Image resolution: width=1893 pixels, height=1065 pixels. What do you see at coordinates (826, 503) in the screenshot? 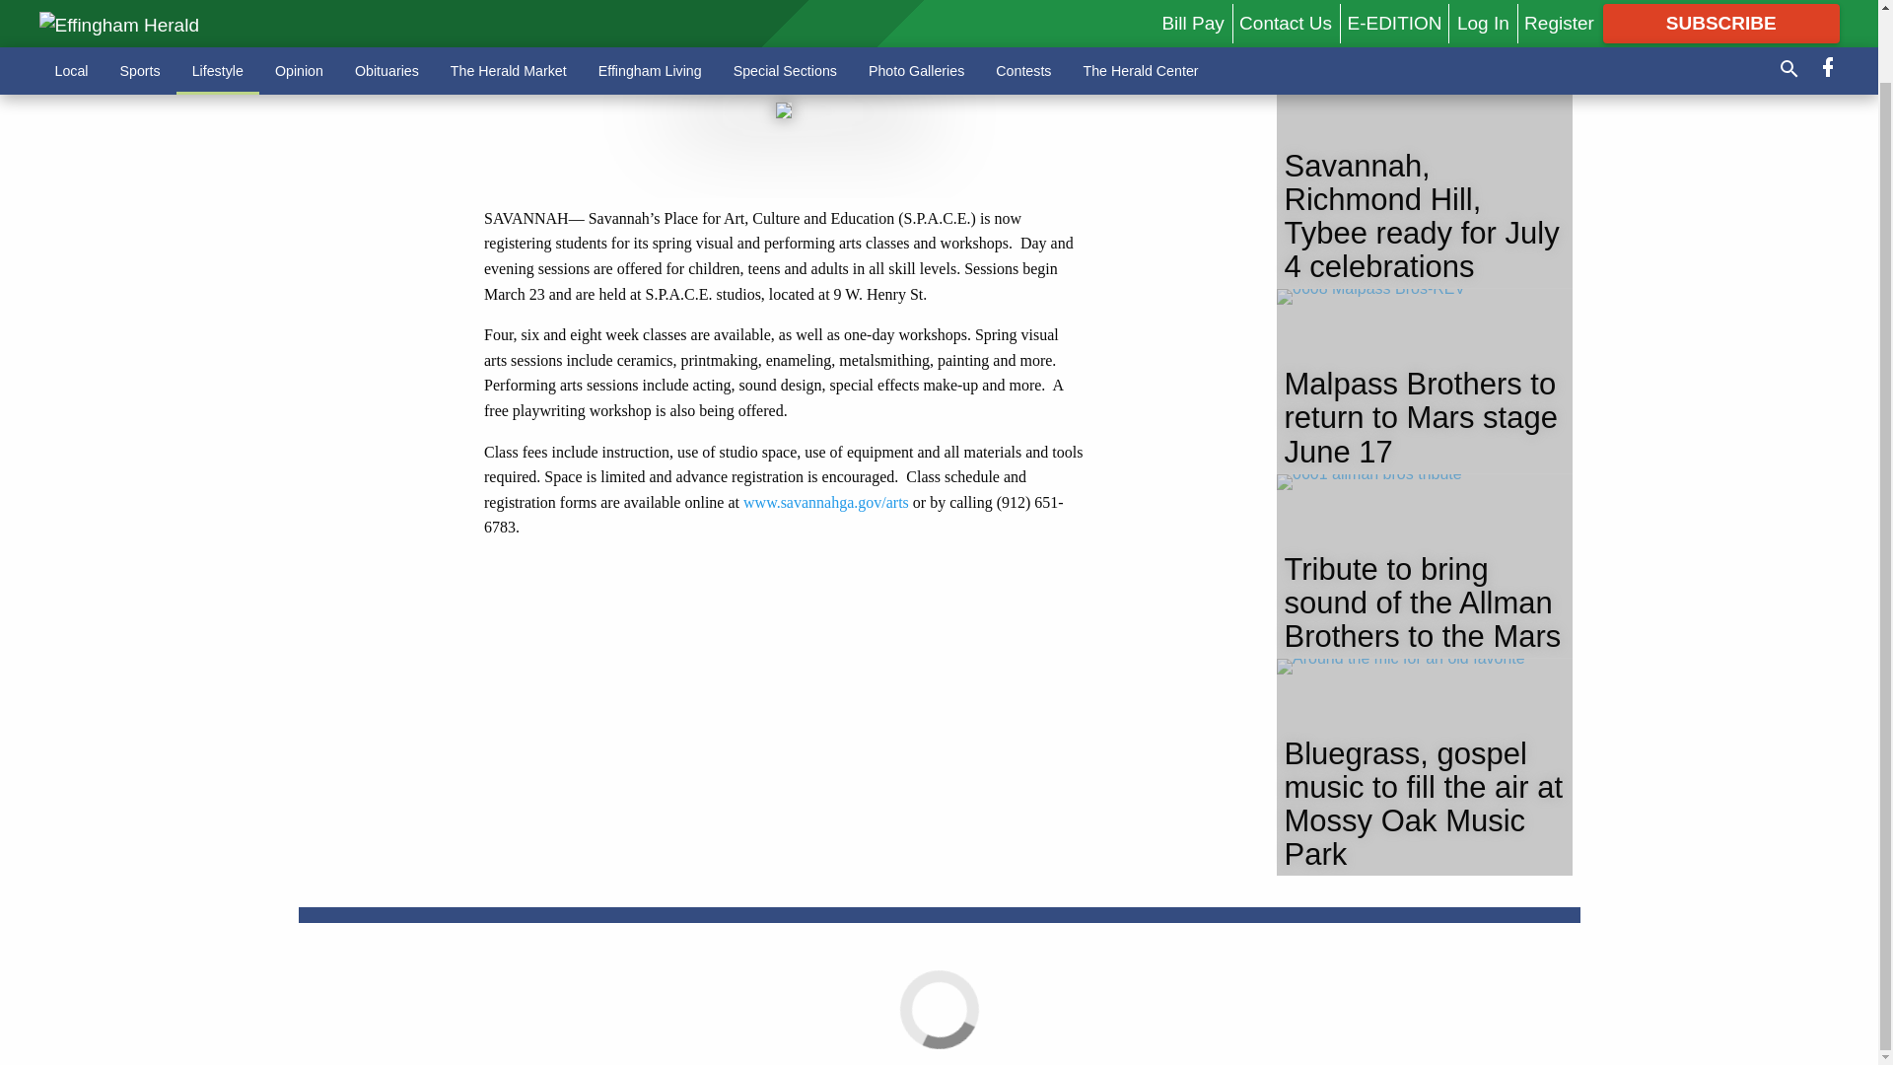
I see `Savannah Arts` at bounding box center [826, 503].